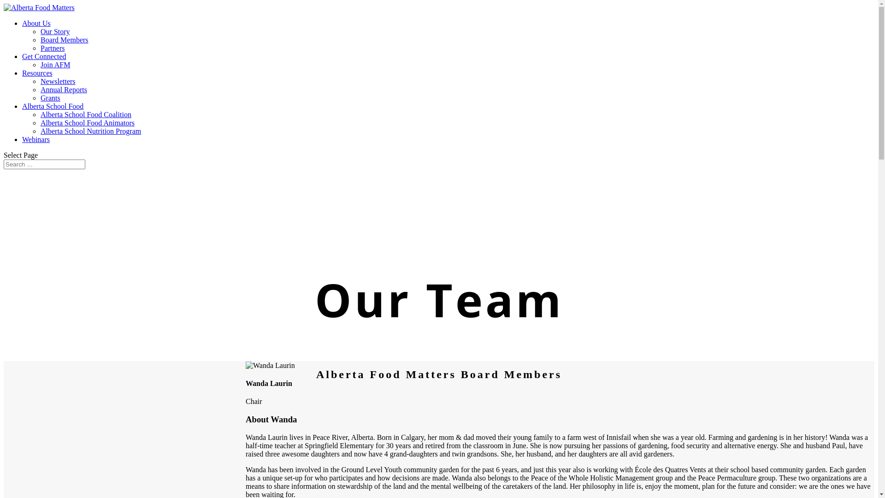  I want to click on Alberta School Food, so click(53, 106).